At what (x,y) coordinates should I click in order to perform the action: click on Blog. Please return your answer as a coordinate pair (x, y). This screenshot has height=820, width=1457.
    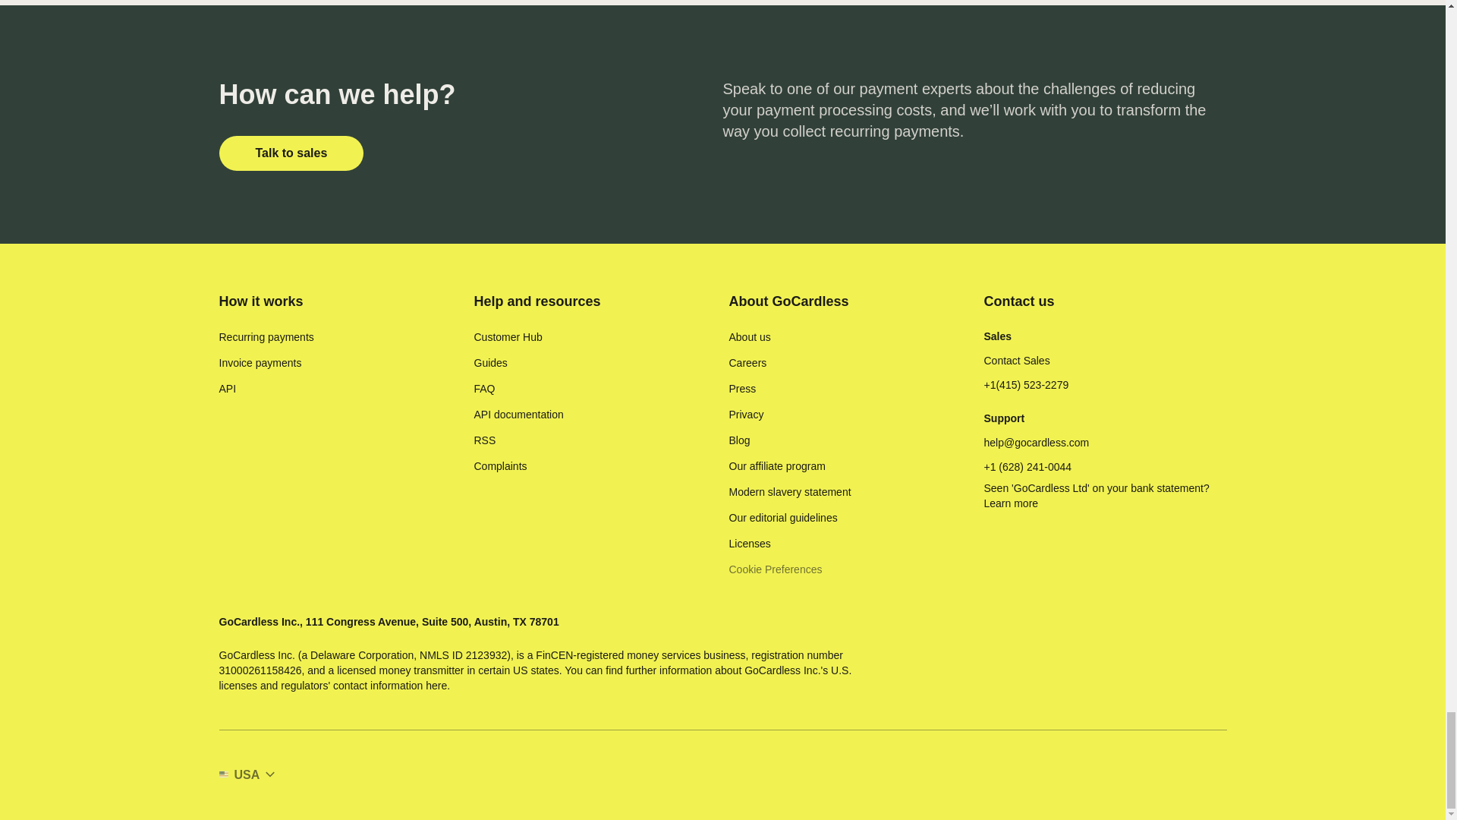
    Looking at the image, I should click on (739, 440).